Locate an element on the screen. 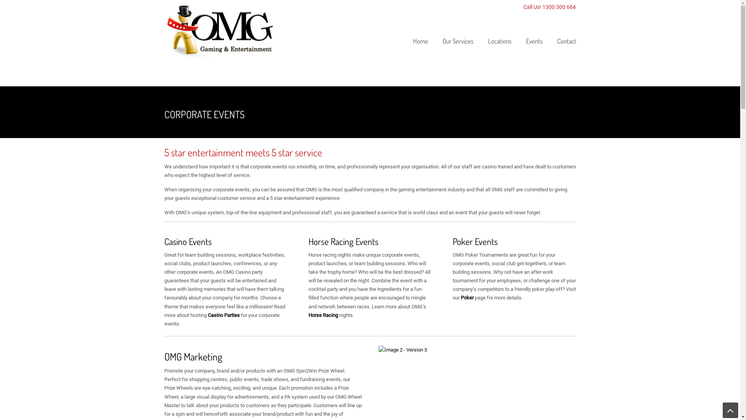  Home is located at coordinates (420, 41).